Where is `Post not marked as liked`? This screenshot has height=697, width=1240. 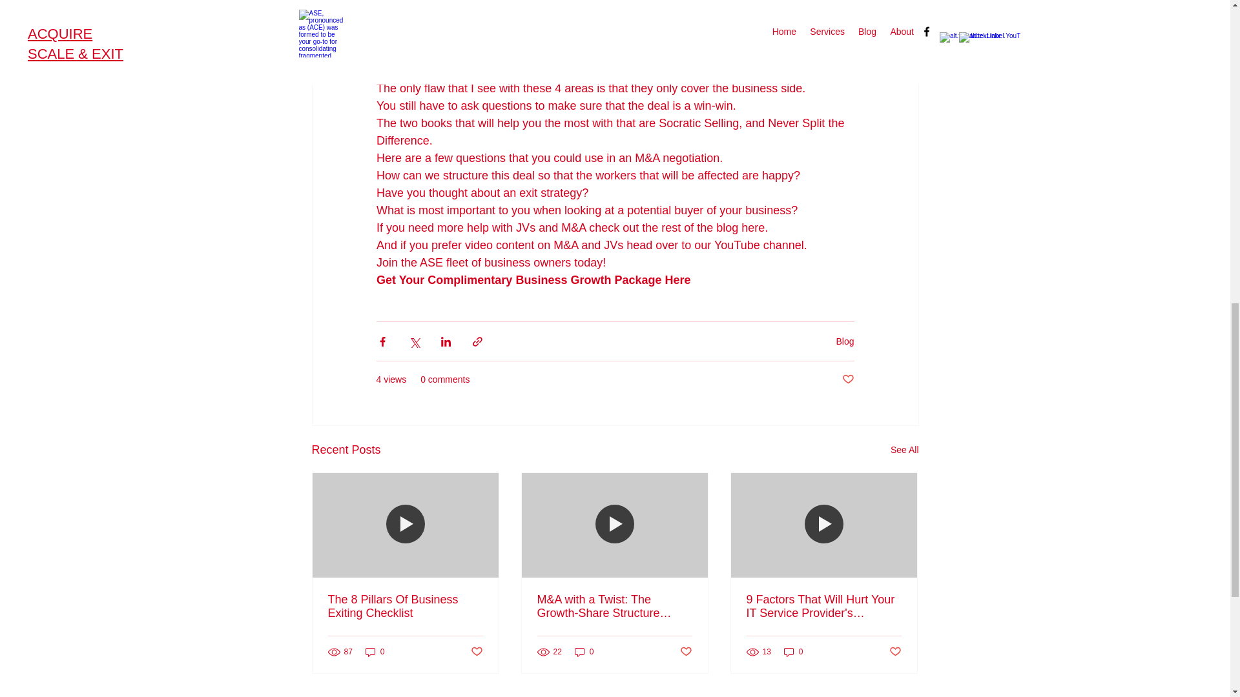
Post not marked as liked is located at coordinates (686, 652).